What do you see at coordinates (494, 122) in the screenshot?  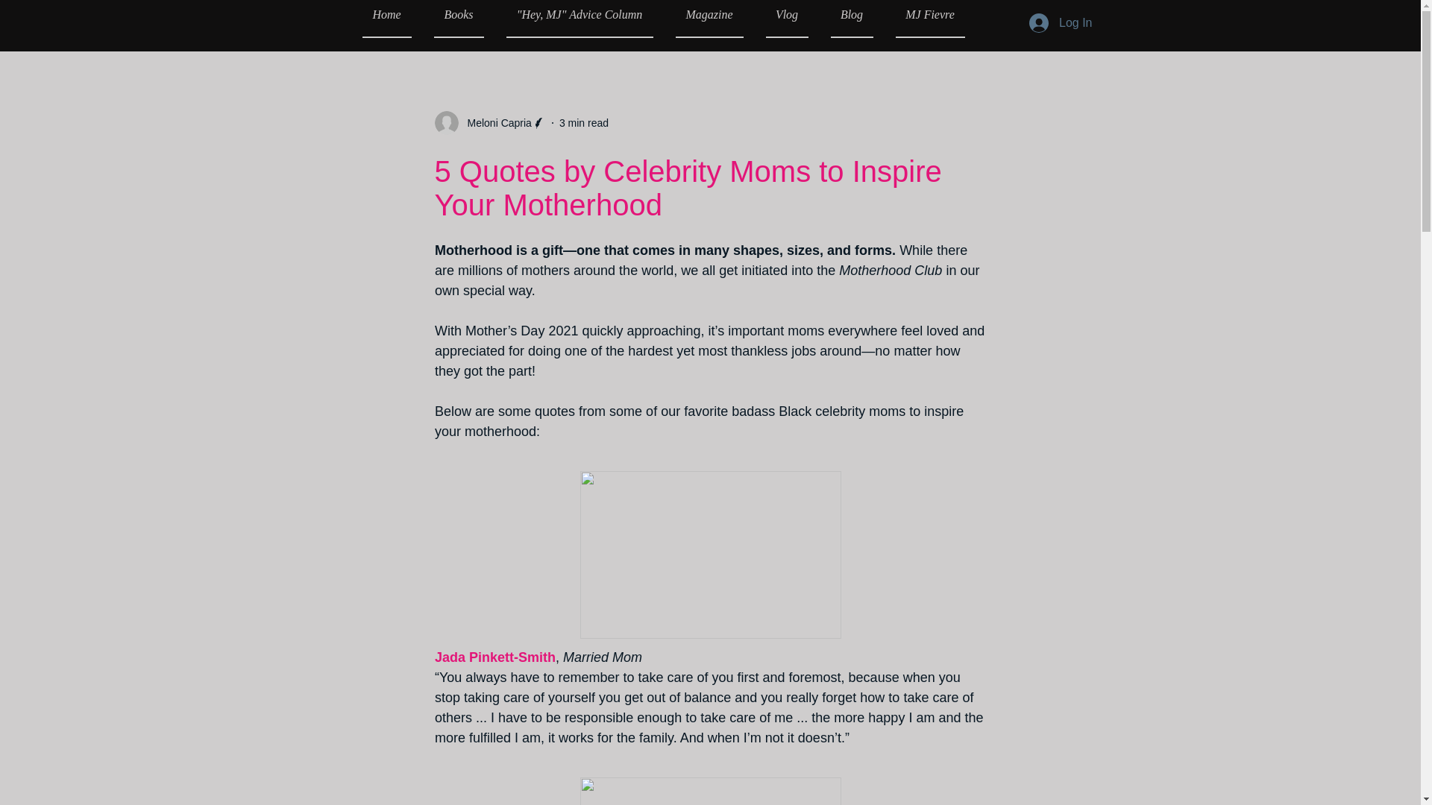 I see `Meloni Capria` at bounding box center [494, 122].